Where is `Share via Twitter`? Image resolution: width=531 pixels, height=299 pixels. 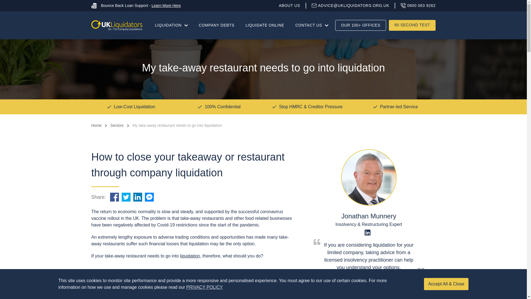 Share via Twitter is located at coordinates (126, 197).